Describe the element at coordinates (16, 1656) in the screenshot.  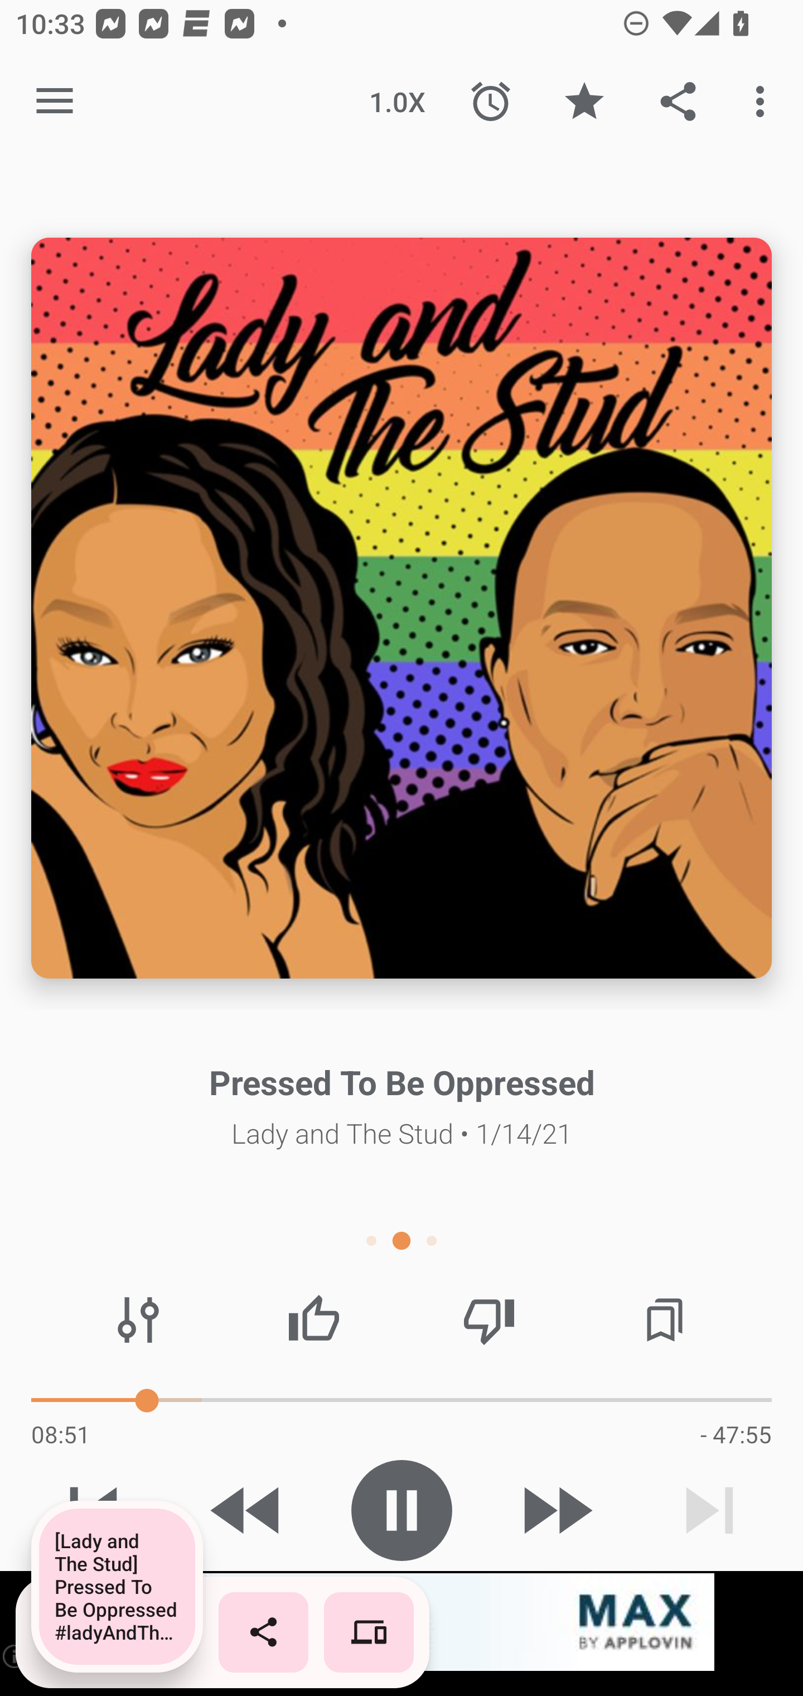
I see `(i)` at that location.